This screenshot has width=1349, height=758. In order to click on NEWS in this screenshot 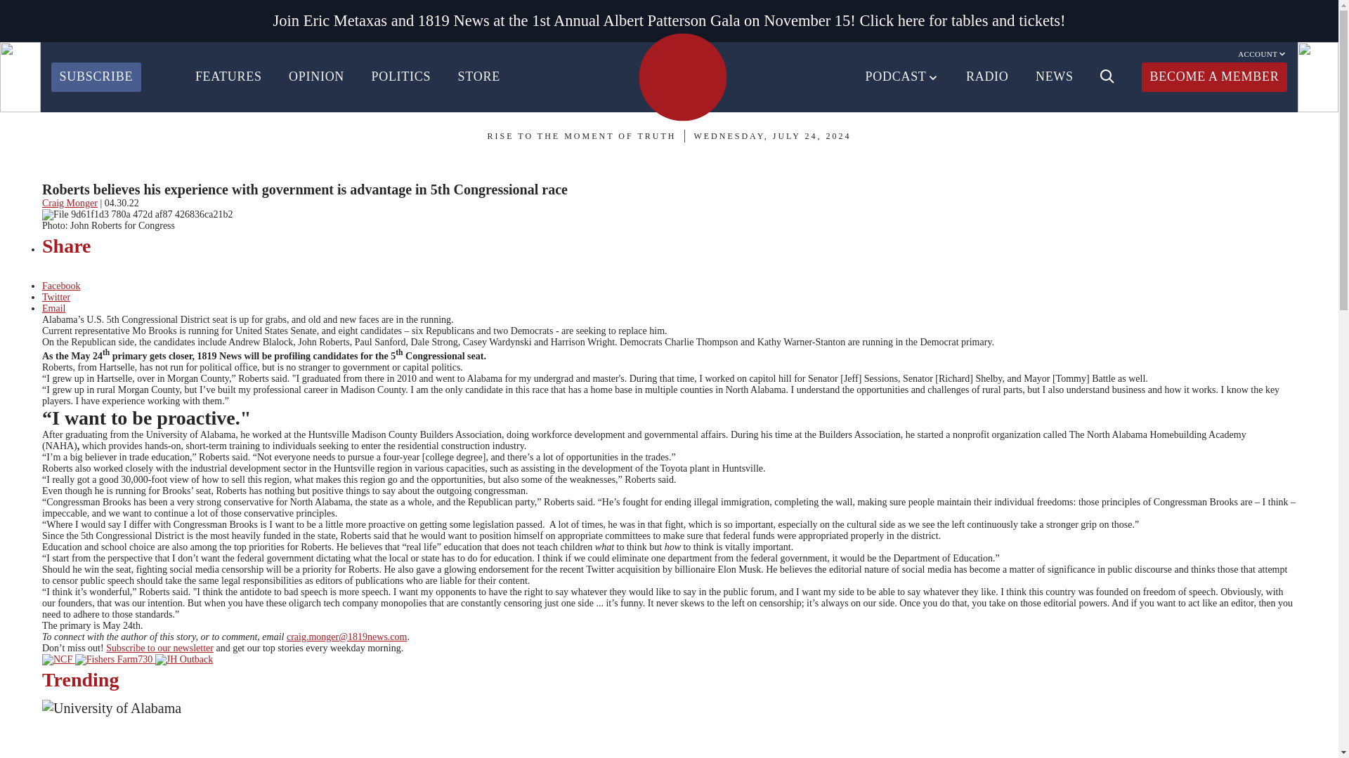, I will do `click(1055, 77)`.